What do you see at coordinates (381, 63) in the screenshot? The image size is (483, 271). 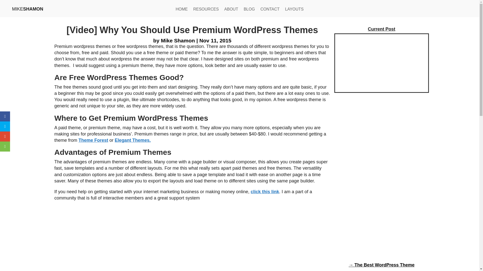 I see `Mike-Shamon-elegant-themes` at bounding box center [381, 63].